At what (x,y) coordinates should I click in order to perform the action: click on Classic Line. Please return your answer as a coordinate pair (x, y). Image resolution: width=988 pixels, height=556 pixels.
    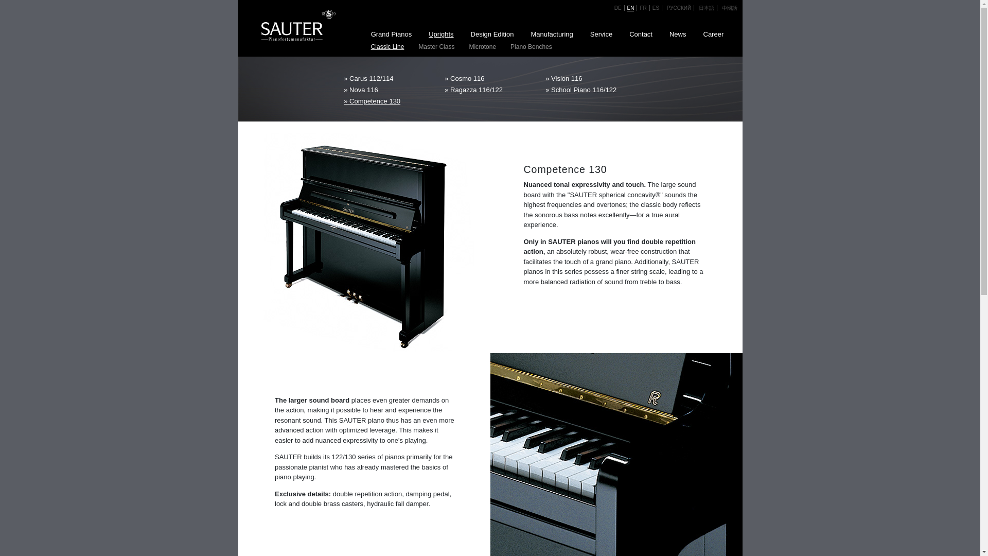
    Looking at the image, I should click on (387, 46).